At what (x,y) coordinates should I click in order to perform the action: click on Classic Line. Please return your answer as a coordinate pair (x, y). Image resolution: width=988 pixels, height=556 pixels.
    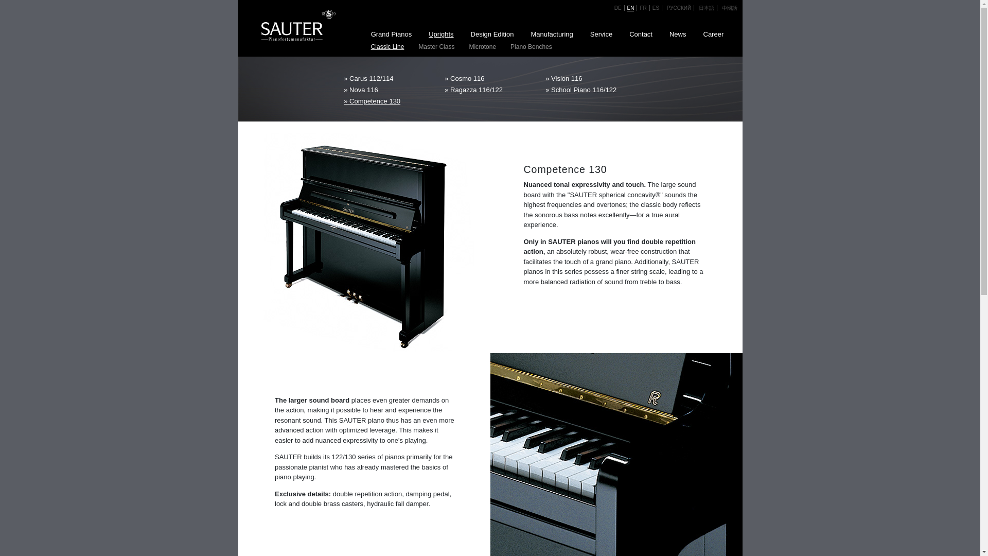
    Looking at the image, I should click on (387, 46).